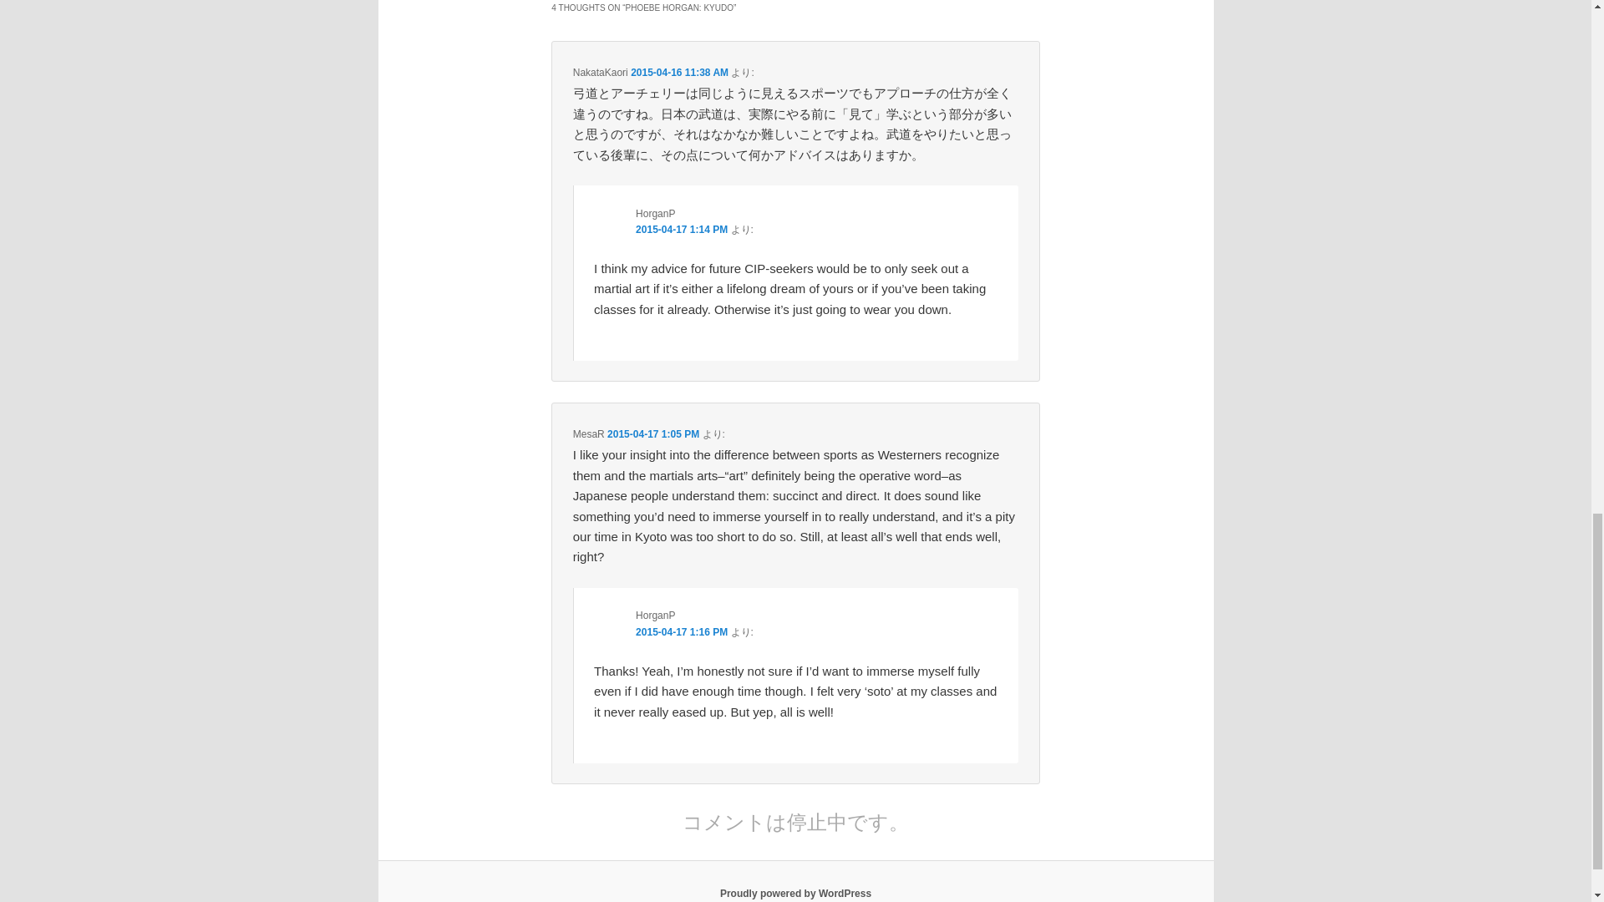 The width and height of the screenshot is (1604, 902). Describe the element at coordinates (682, 229) in the screenshot. I see `2015-04-17 1:14 PM` at that location.